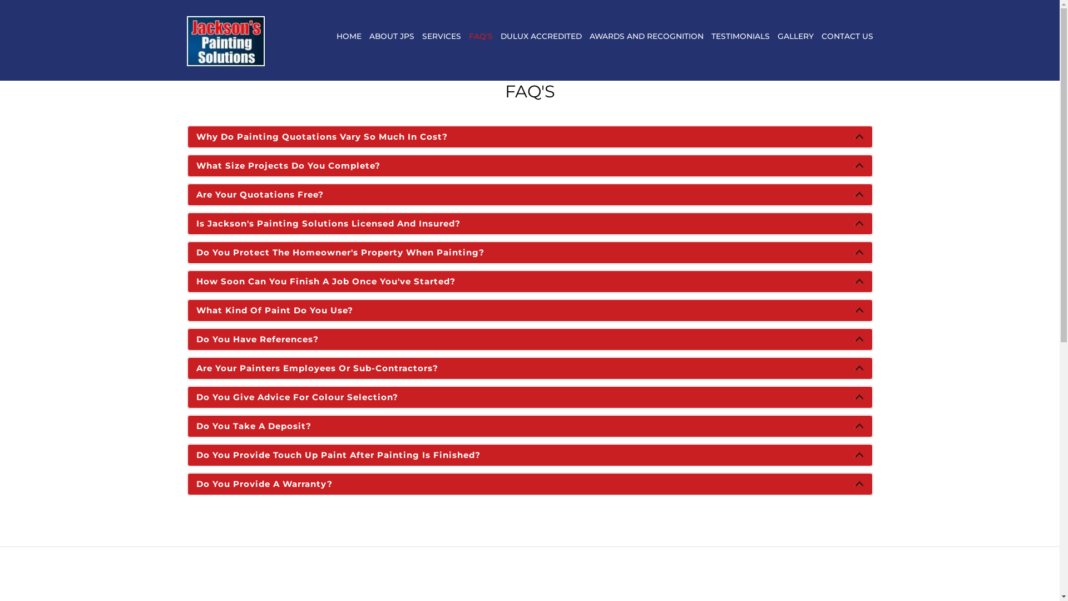 This screenshot has width=1068, height=601. What do you see at coordinates (392, 36) in the screenshot?
I see `ABOUT JPS` at bounding box center [392, 36].